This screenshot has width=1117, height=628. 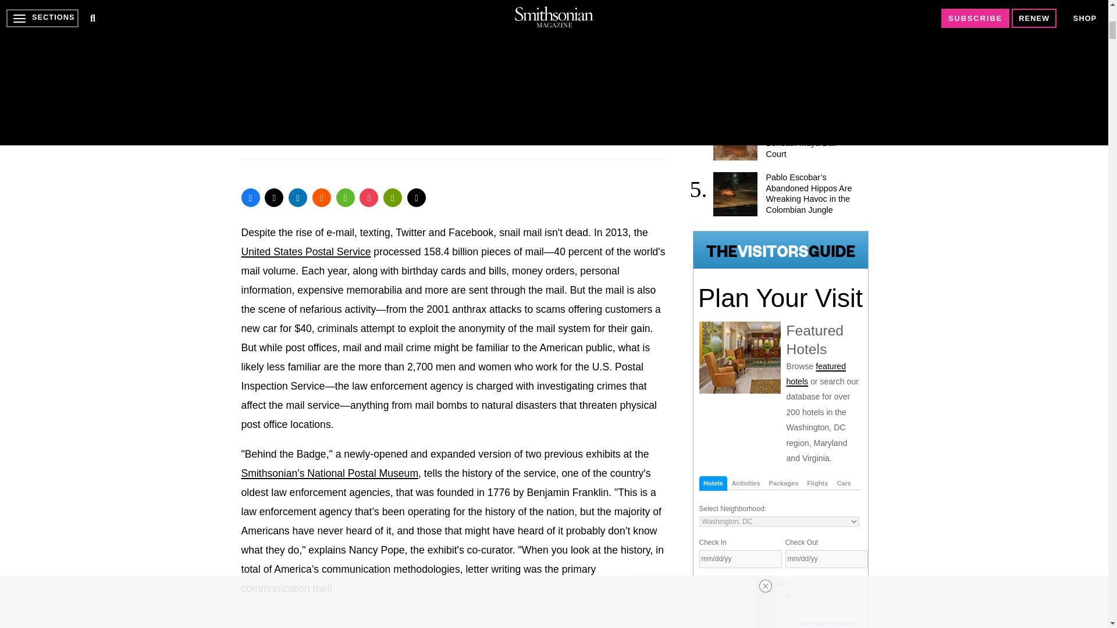 What do you see at coordinates (274, 198) in the screenshot?
I see `Twitter` at bounding box center [274, 198].